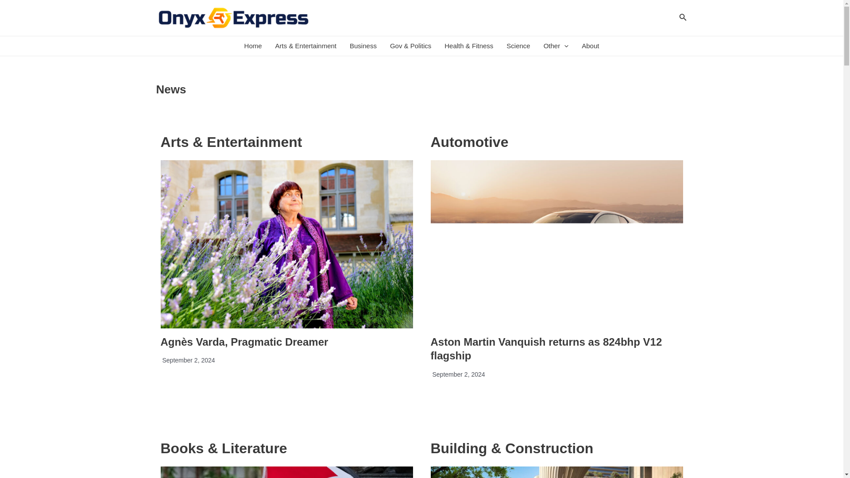  What do you see at coordinates (590, 46) in the screenshot?
I see `About` at bounding box center [590, 46].